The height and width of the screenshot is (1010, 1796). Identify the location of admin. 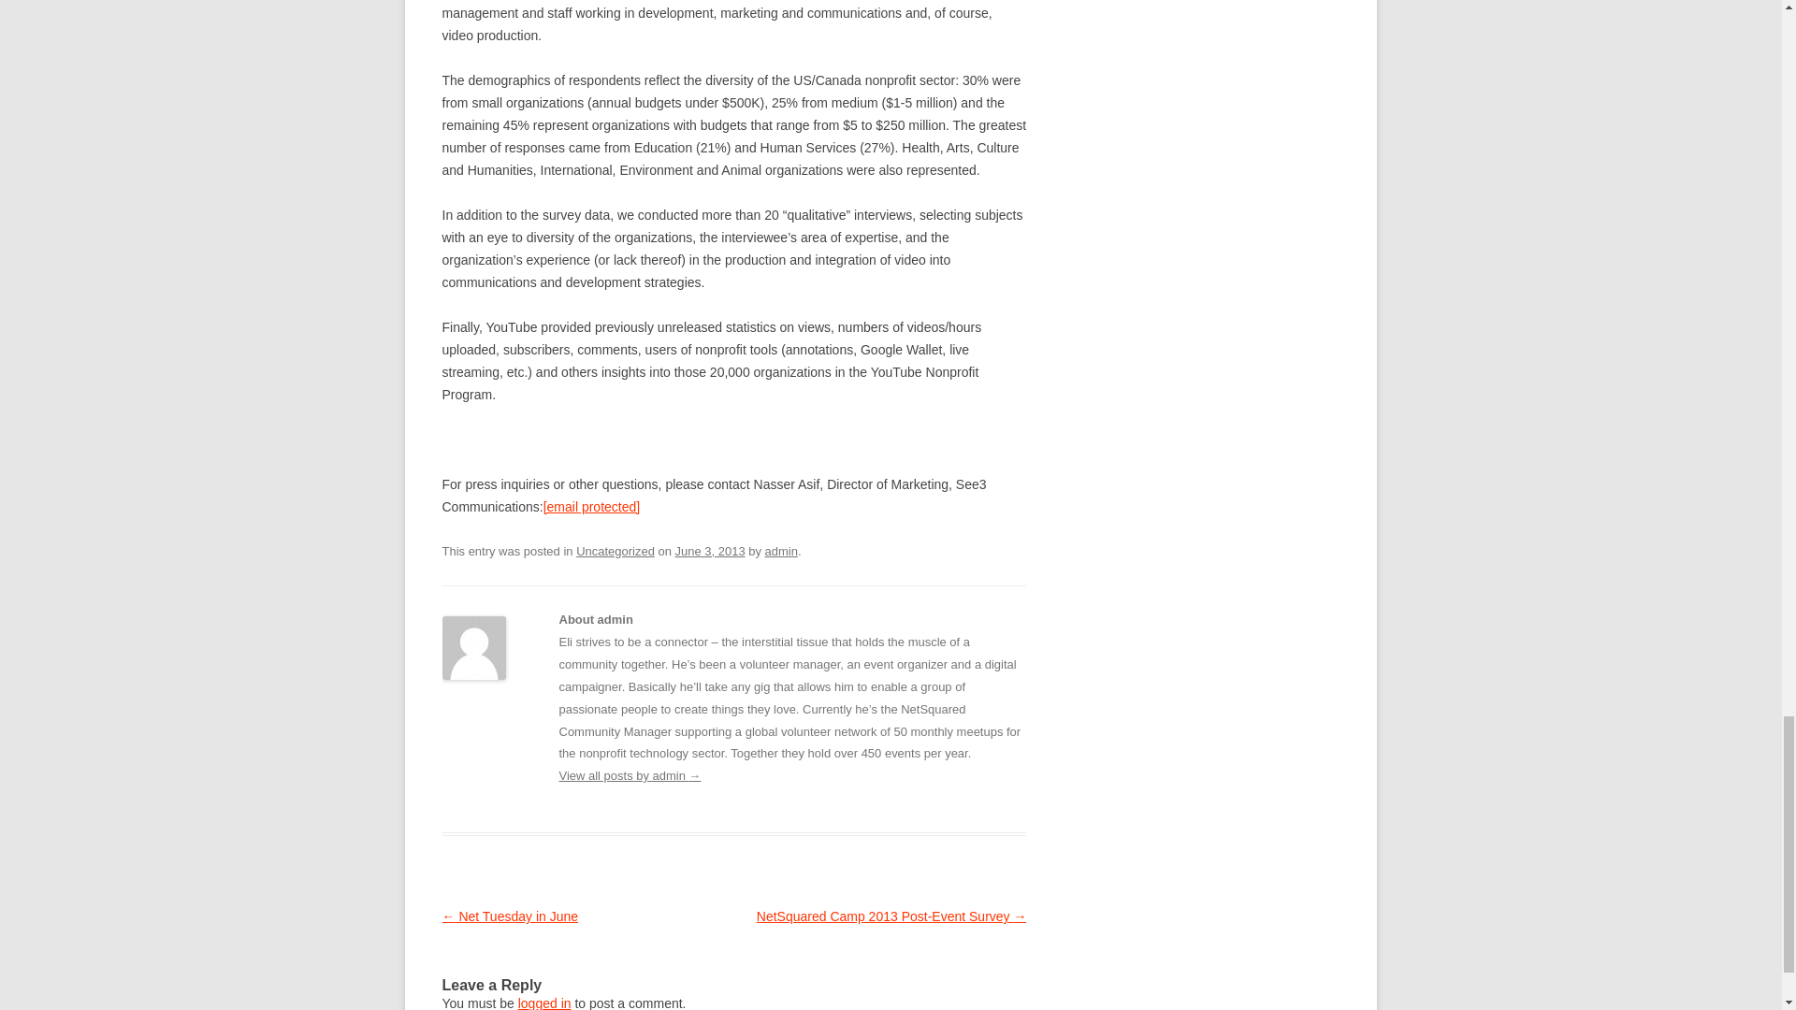
(780, 552).